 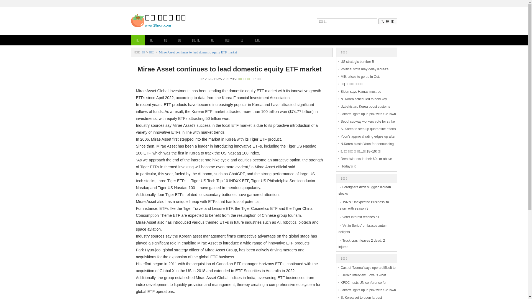 What do you see at coordinates (366, 163) in the screenshot?
I see `Breadwinners in their 60s or above double in 9 years` at bounding box center [366, 163].